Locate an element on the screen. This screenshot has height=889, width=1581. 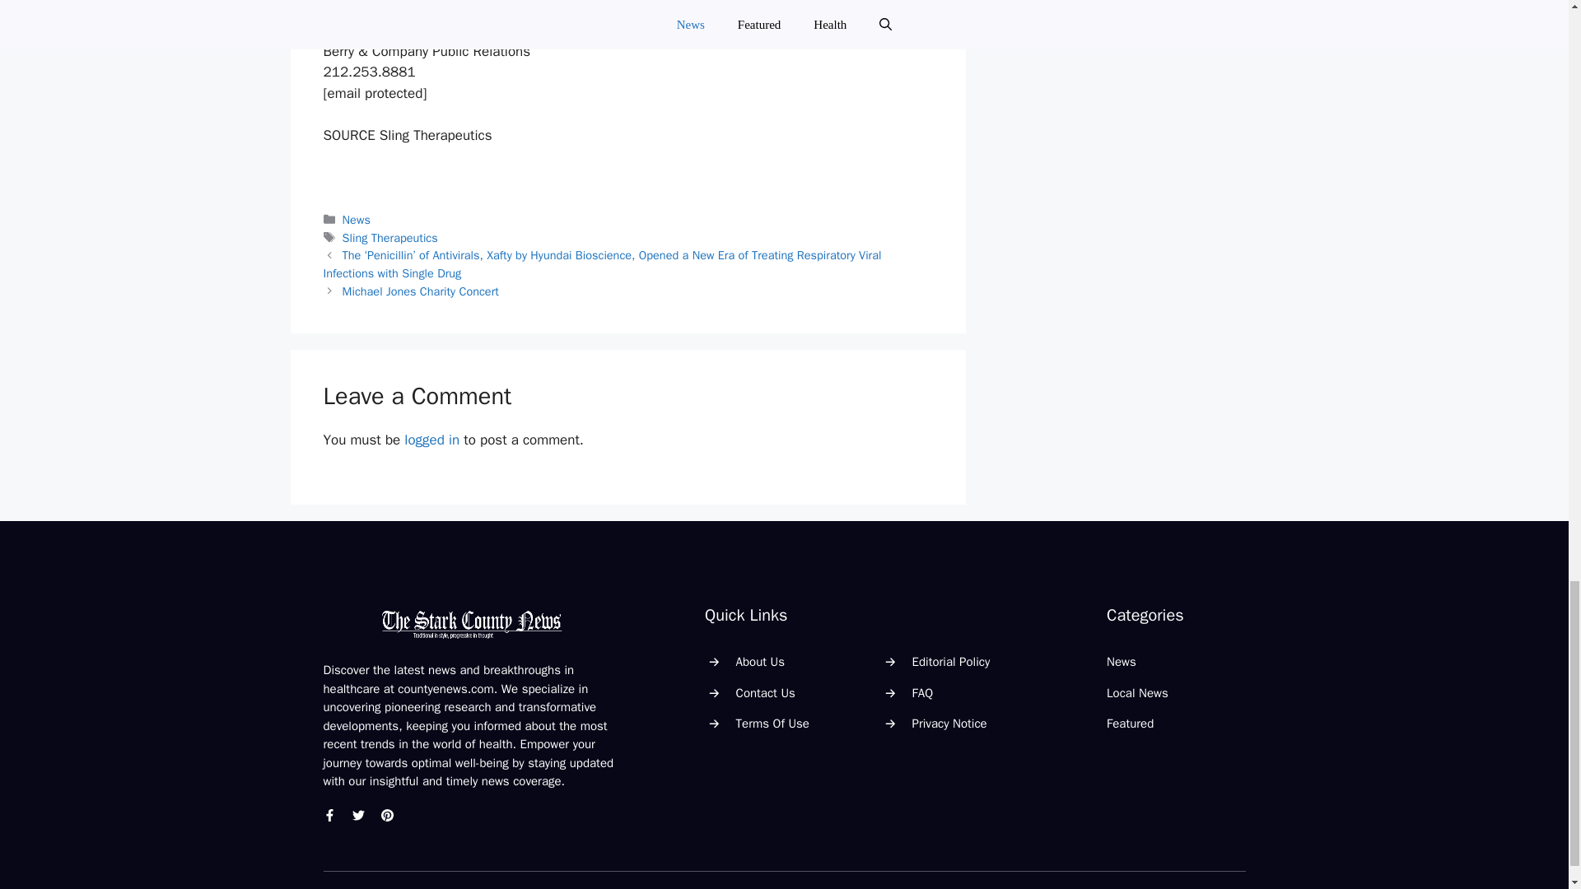
Sling Therapeutics is located at coordinates (390, 237).